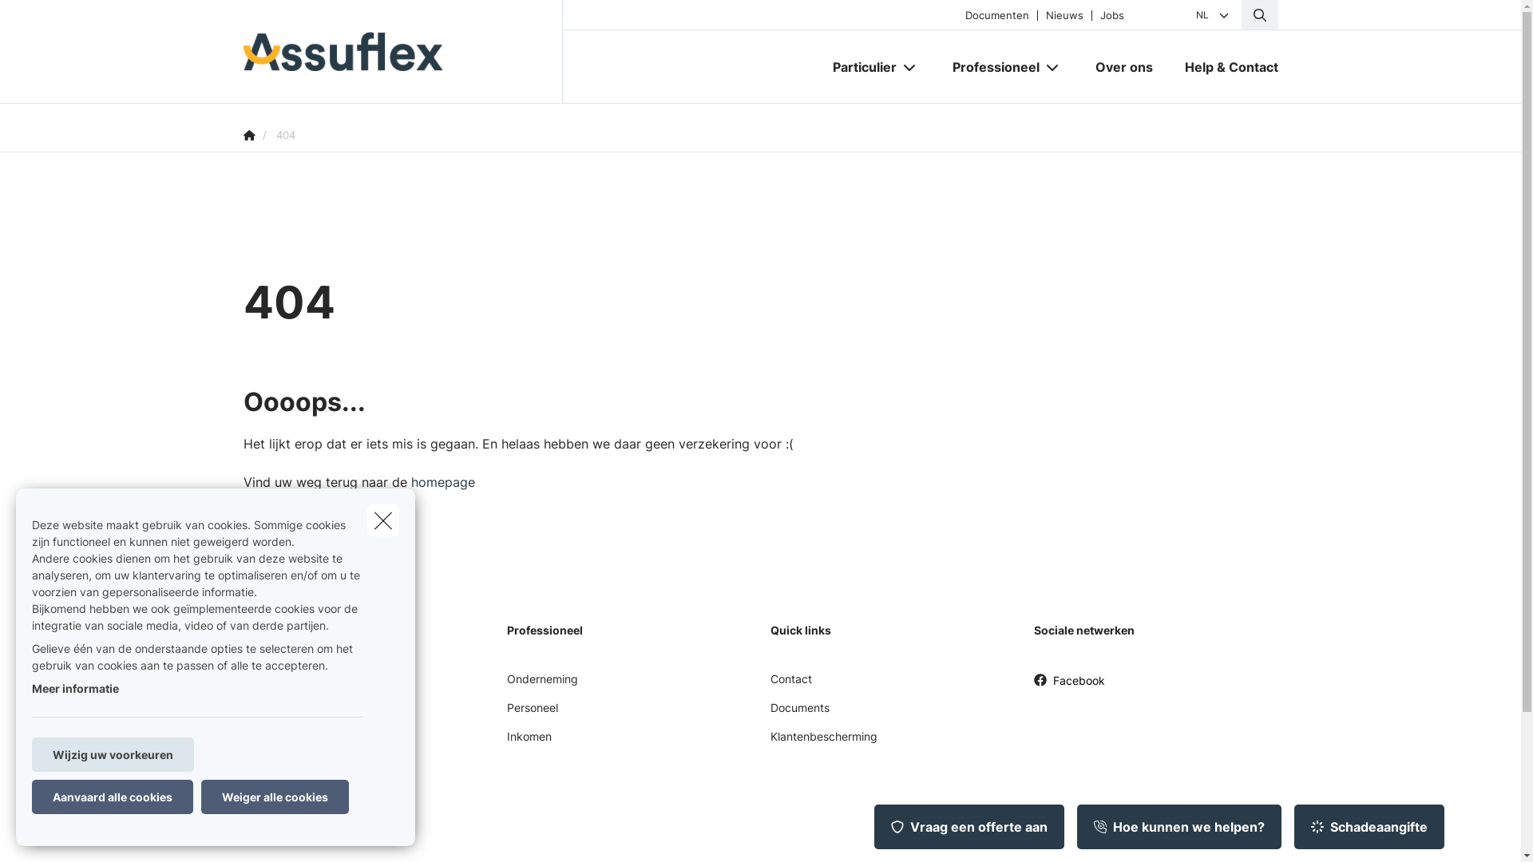 The image size is (1533, 862). Describe the element at coordinates (529, 742) in the screenshot. I see `Inkomen` at that location.